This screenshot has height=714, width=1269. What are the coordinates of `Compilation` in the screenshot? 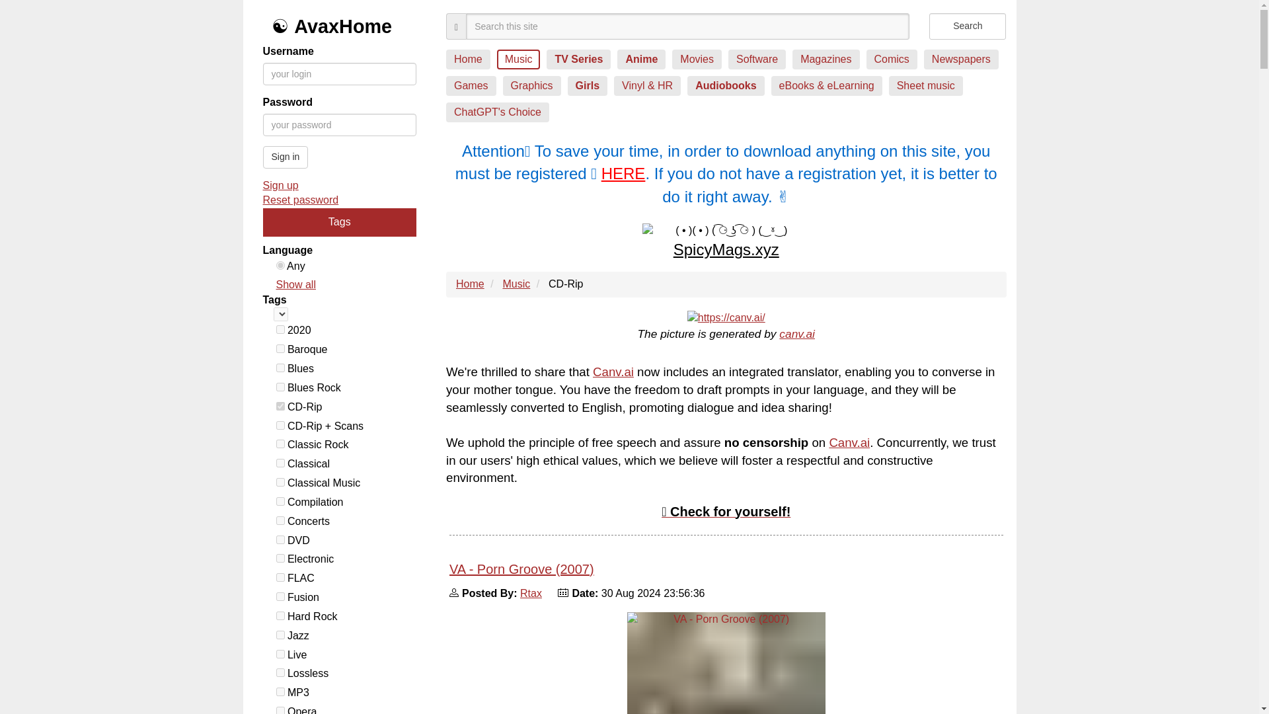 It's located at (280, 501).